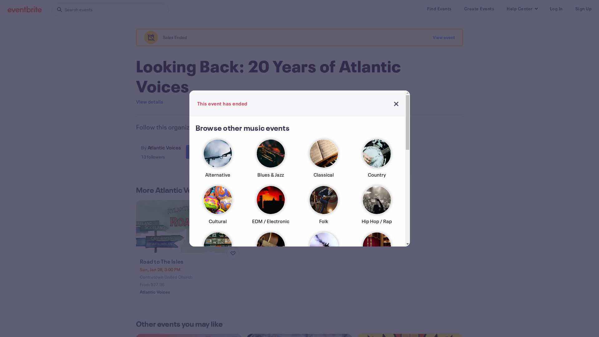 The height and width of the screenshot is (337, 599). What do you see at coordinates (270, 161) in the screenshot?
I see `Blues & Jazz` at bounding box center [270, 161].